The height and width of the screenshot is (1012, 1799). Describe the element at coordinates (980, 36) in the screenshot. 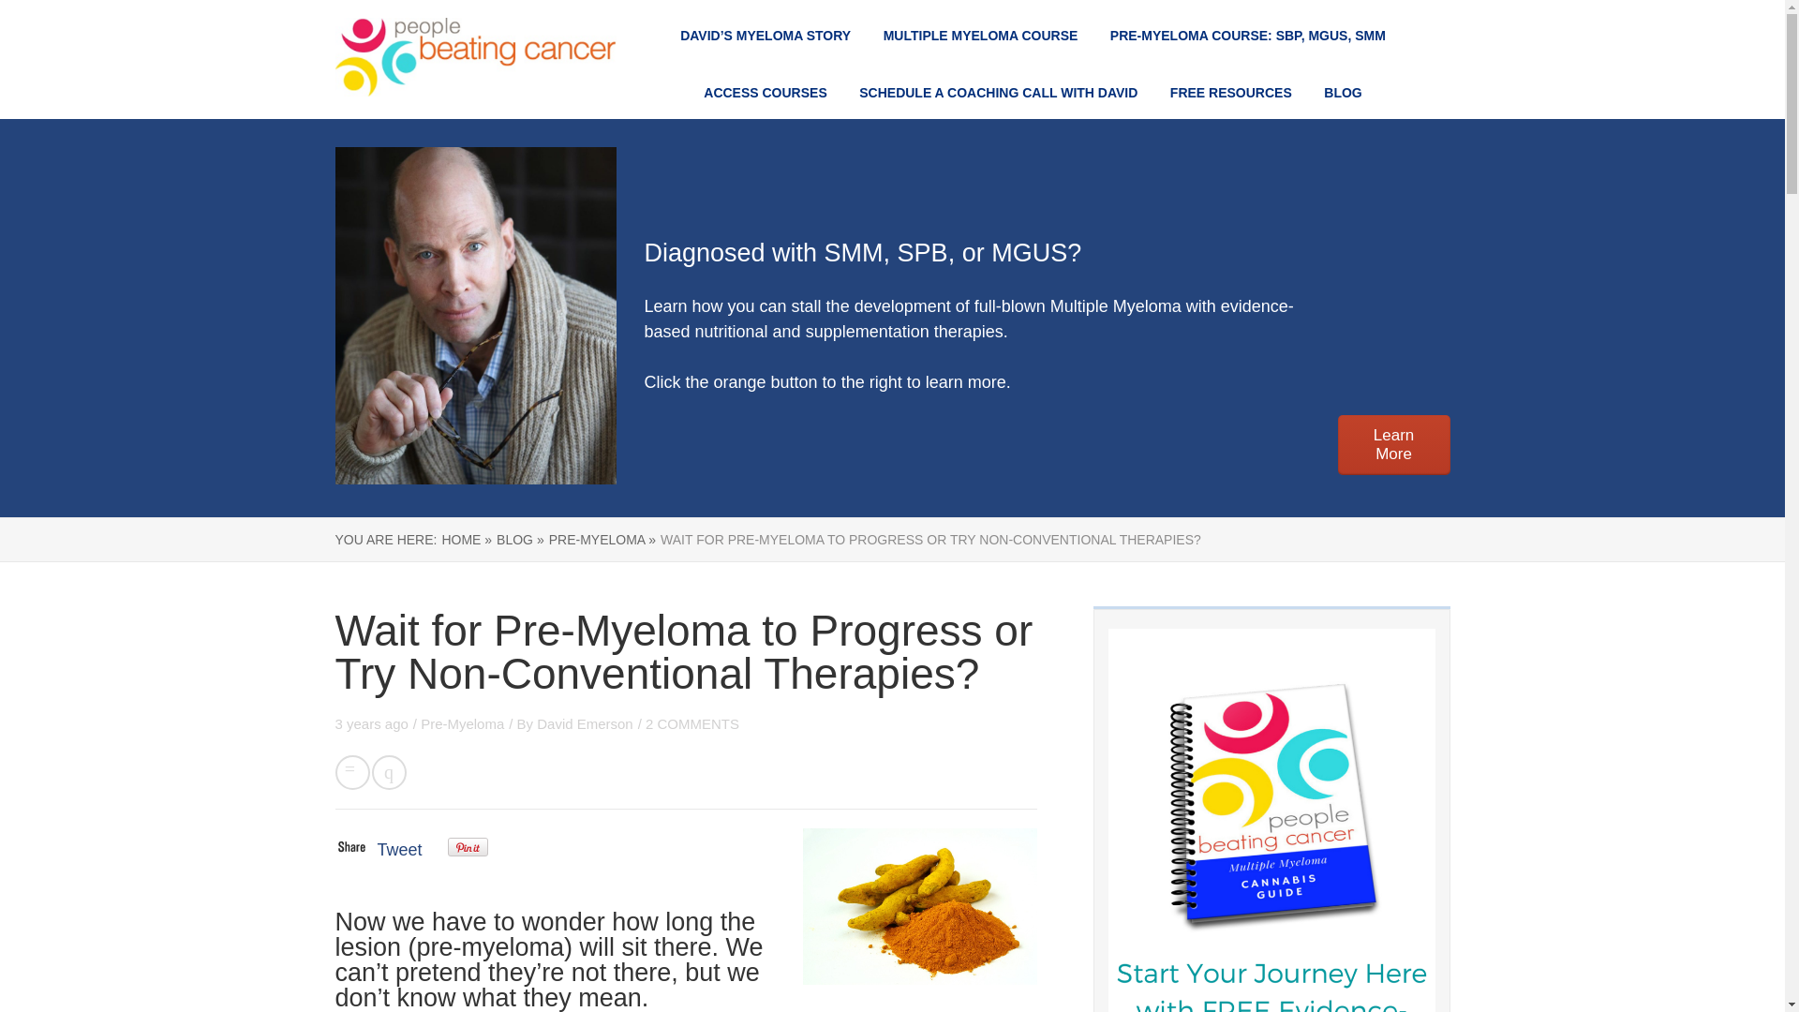

I see `MULTIPLE MYELOMA COURSE` at that location.